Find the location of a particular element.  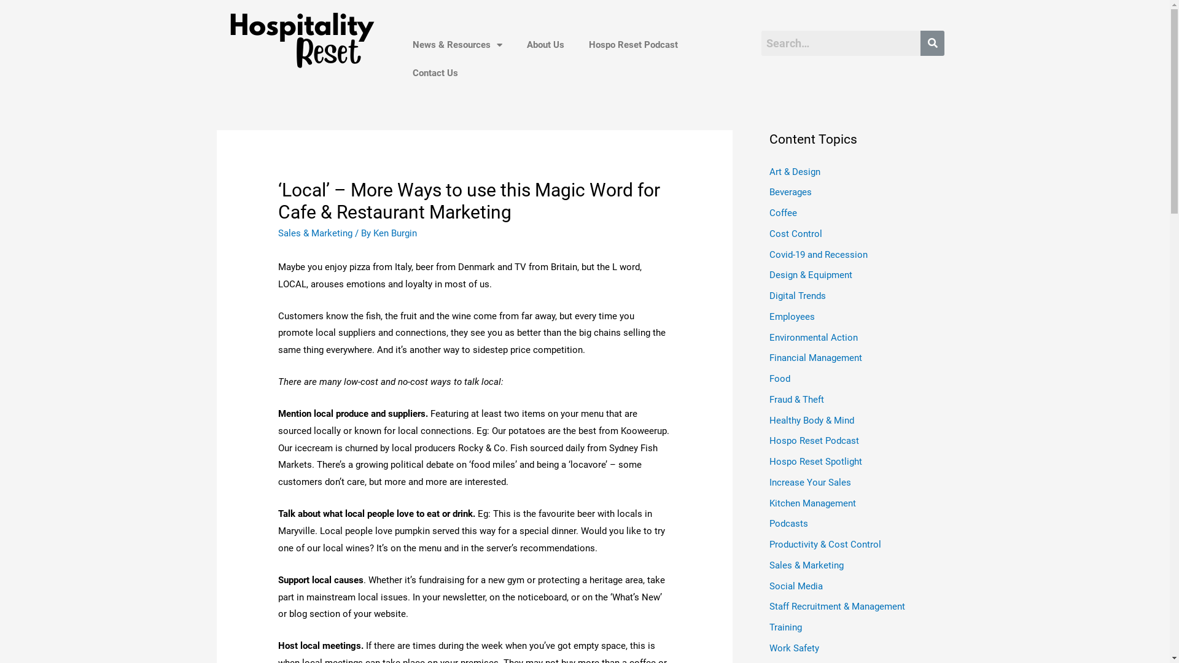

Increase Your Sales is located at coordinates (809, 483).